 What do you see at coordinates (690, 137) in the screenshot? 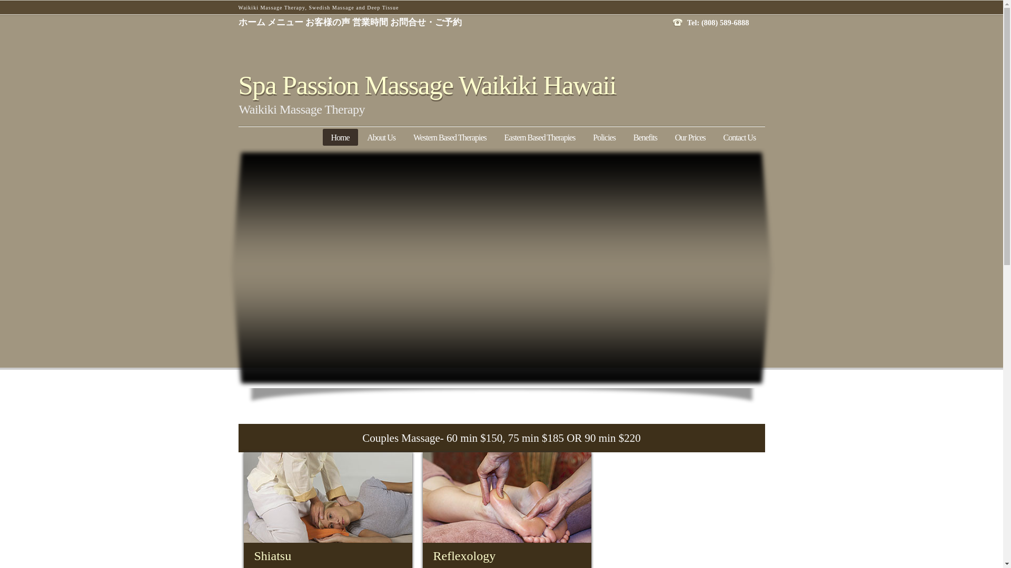
I see `Our Prices` at bounding box center [690, 137].